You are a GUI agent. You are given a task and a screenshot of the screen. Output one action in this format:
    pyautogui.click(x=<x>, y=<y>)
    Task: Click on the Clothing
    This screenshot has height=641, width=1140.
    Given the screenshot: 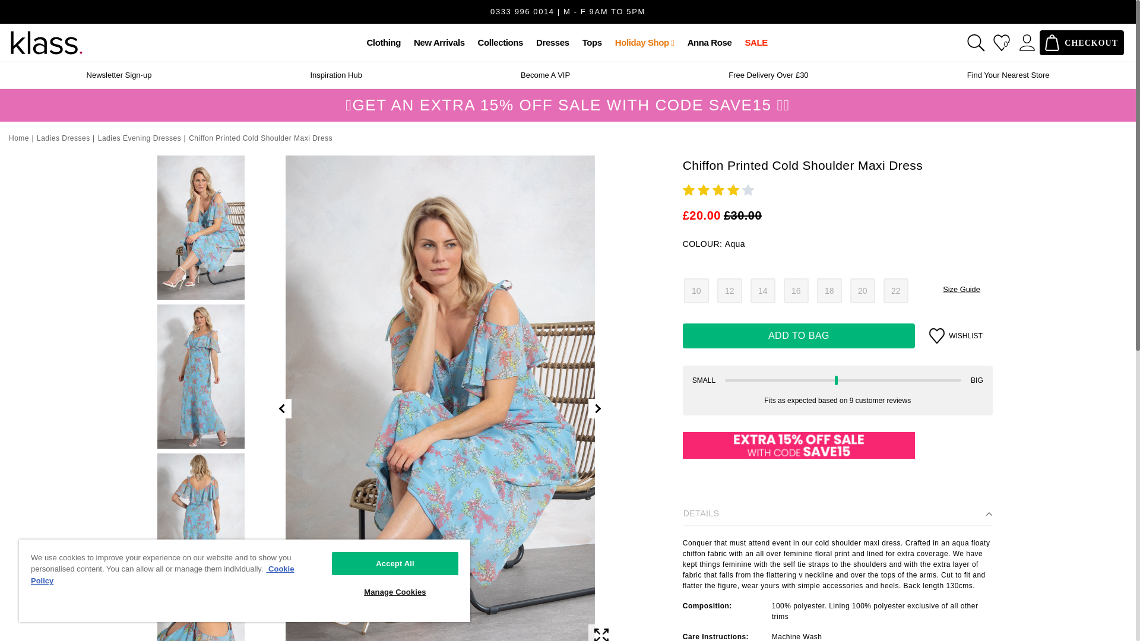 What is the action you would take?
    pyautogui.click(x=384, y=43)
    